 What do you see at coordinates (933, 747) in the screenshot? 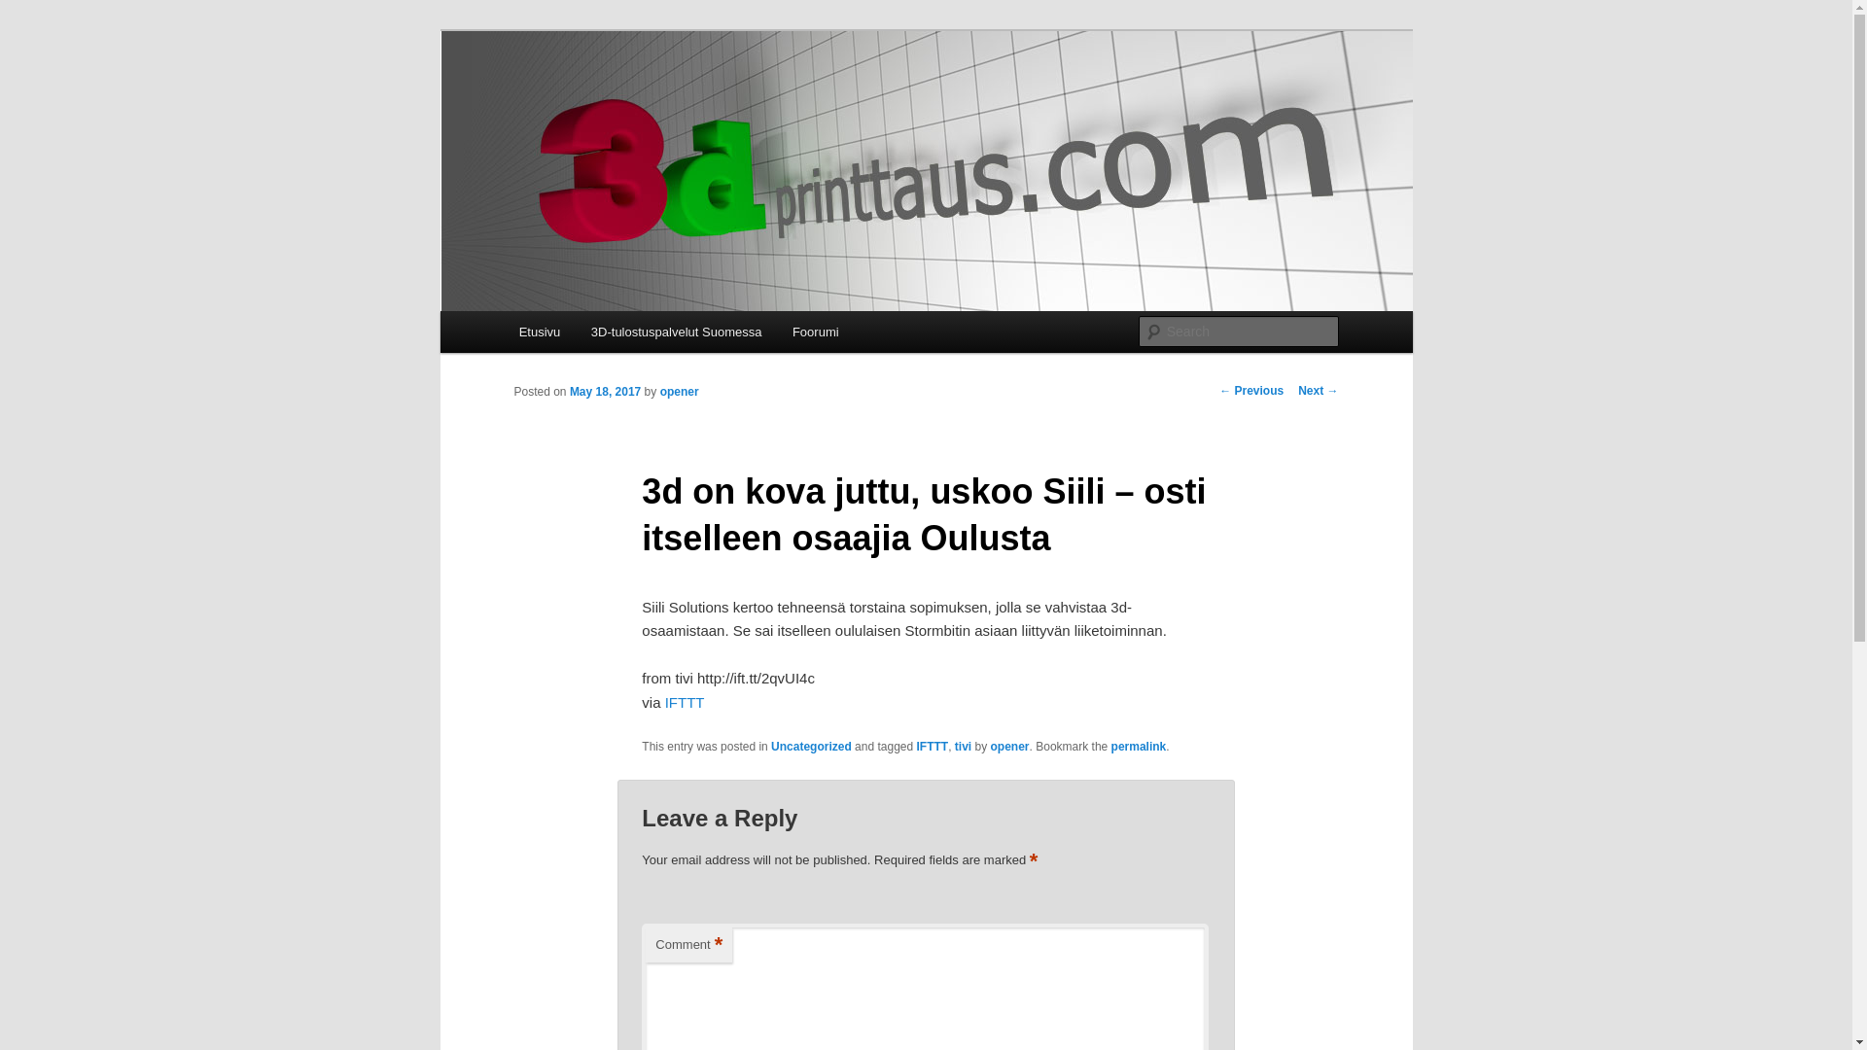
I see `IFTTT` at bounding box center [933, 747].